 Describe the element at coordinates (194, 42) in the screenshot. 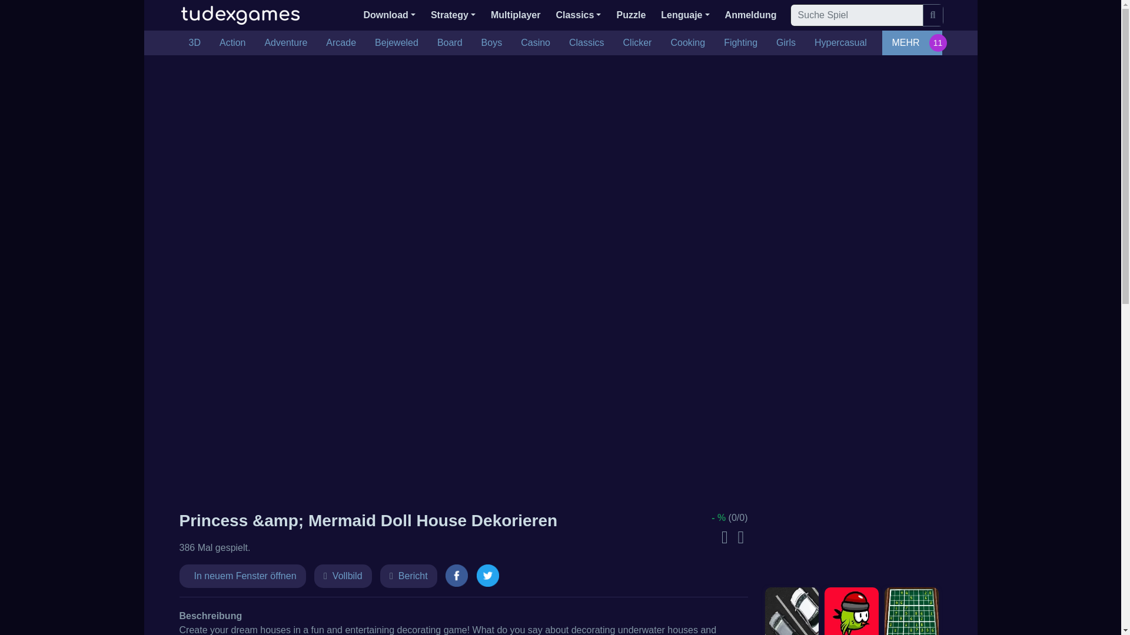

I see `3D` at that location.